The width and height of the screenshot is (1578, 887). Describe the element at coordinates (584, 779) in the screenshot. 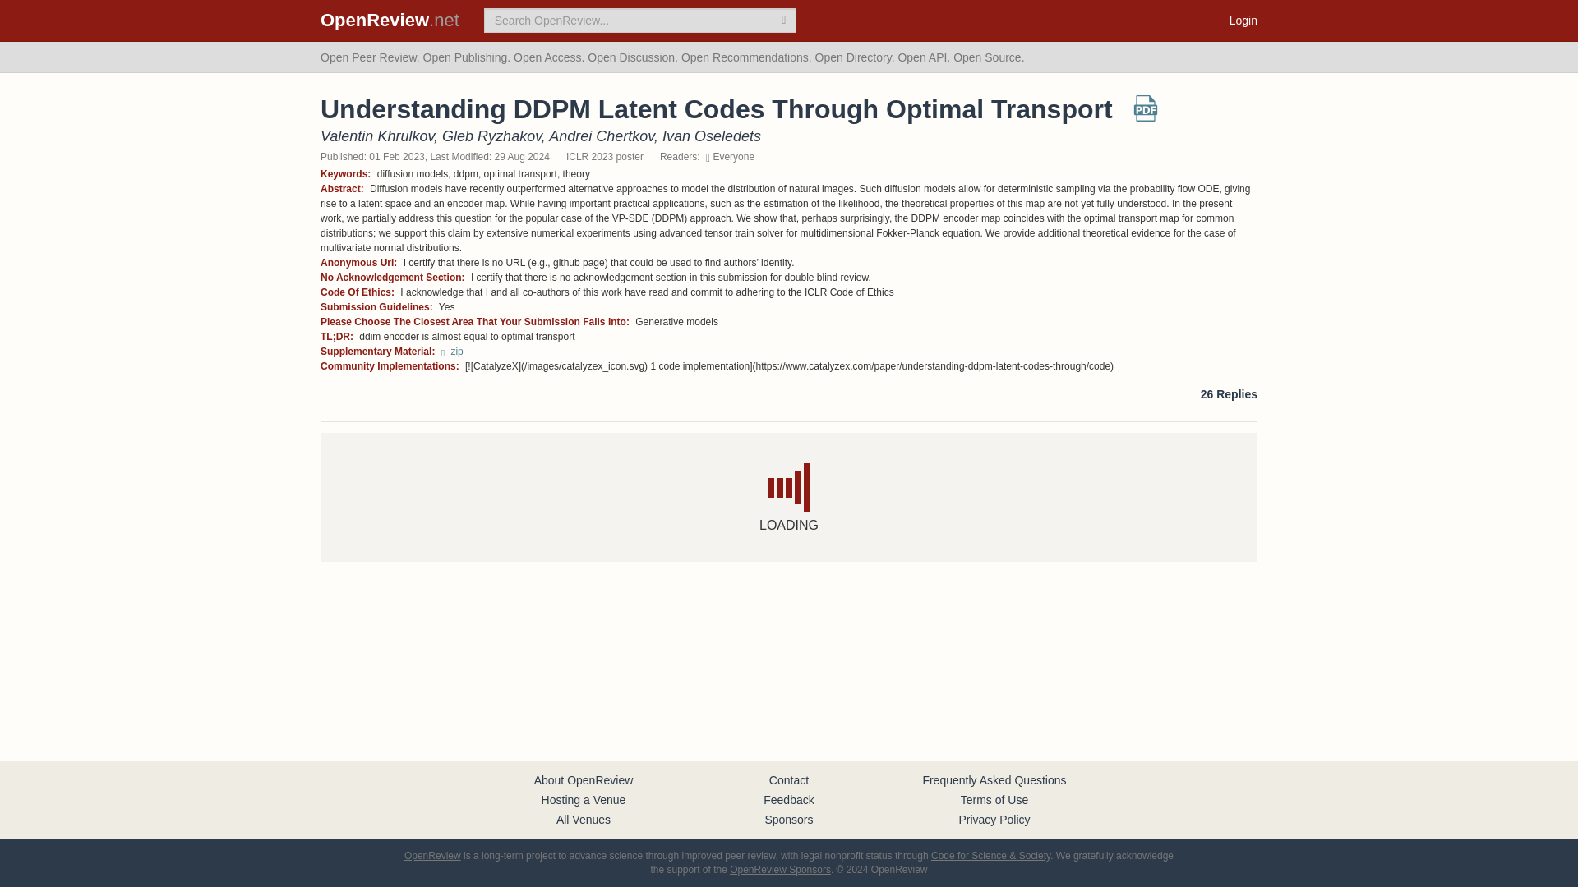

I see `About OpenReview` at that location.